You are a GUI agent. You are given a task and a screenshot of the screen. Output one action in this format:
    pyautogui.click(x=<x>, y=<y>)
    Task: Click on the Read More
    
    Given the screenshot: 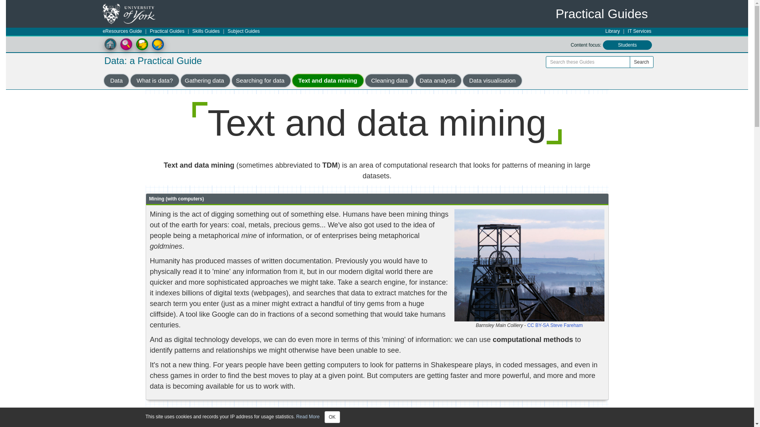 What is the action you would take?
    pyautogui.click(x=308, y=416)
    